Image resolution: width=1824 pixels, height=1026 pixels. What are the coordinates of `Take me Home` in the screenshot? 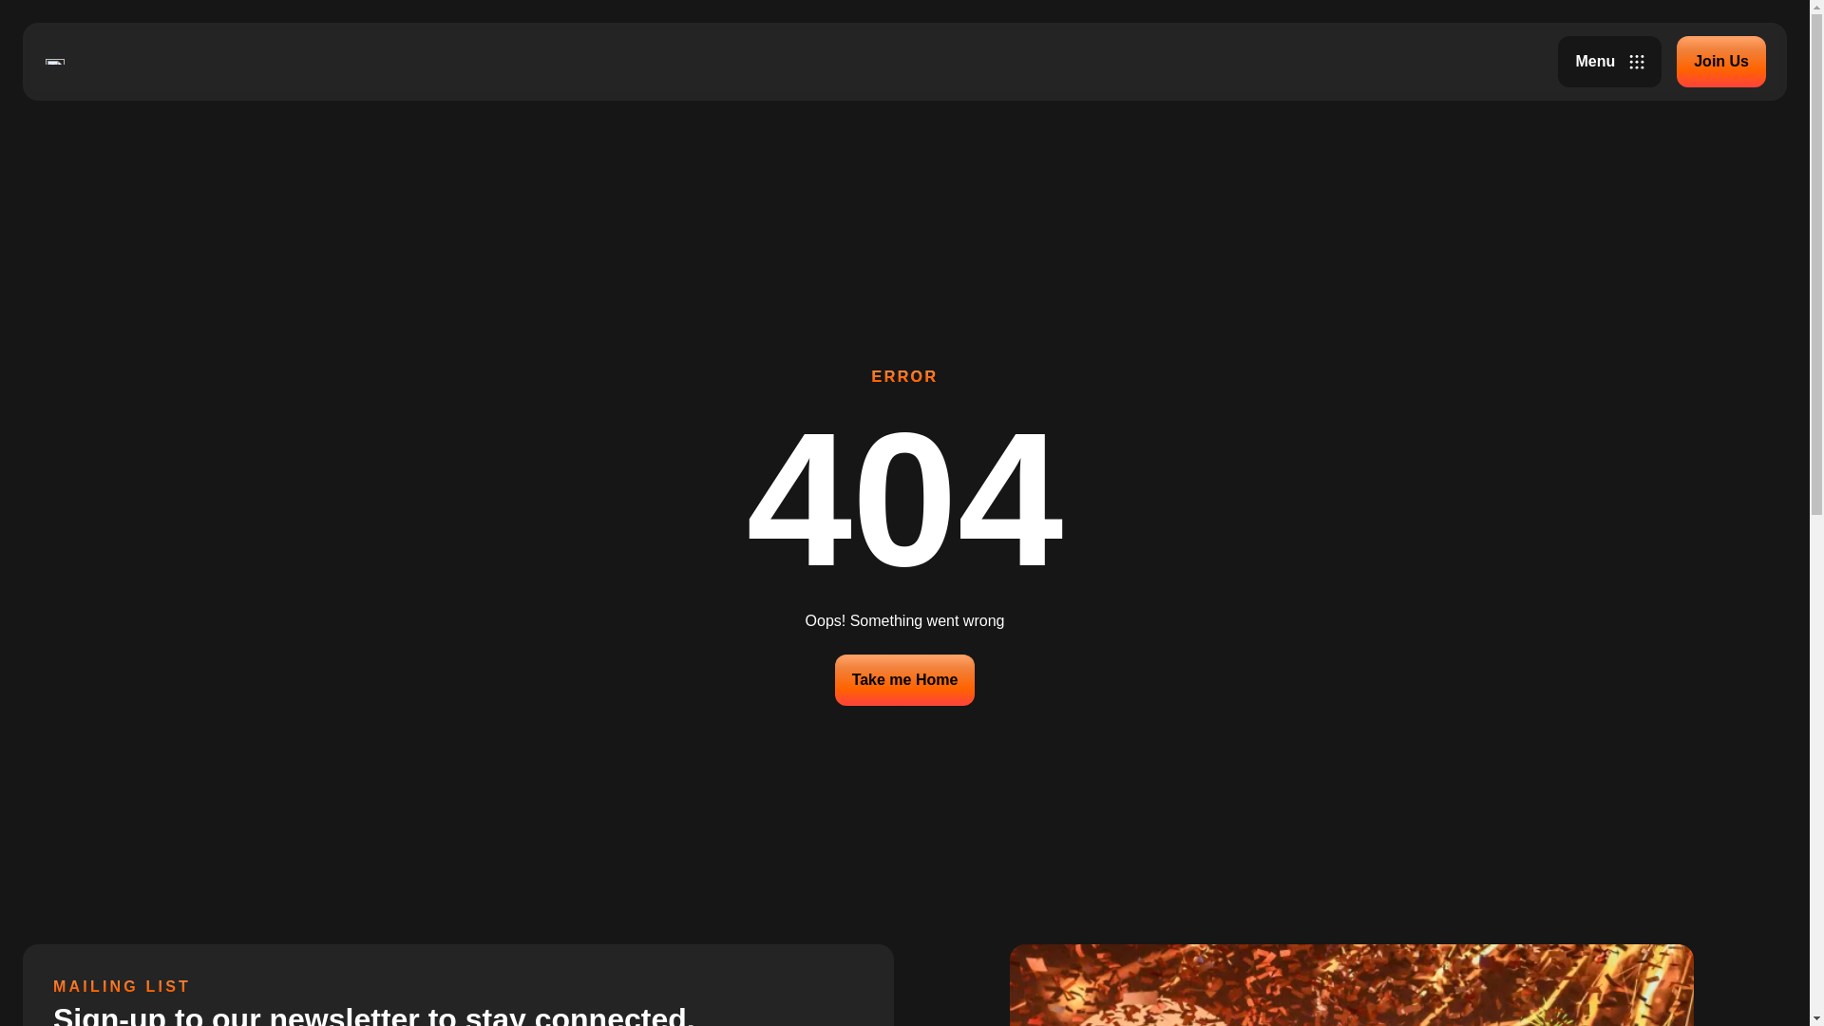 It's located at (905, 678).